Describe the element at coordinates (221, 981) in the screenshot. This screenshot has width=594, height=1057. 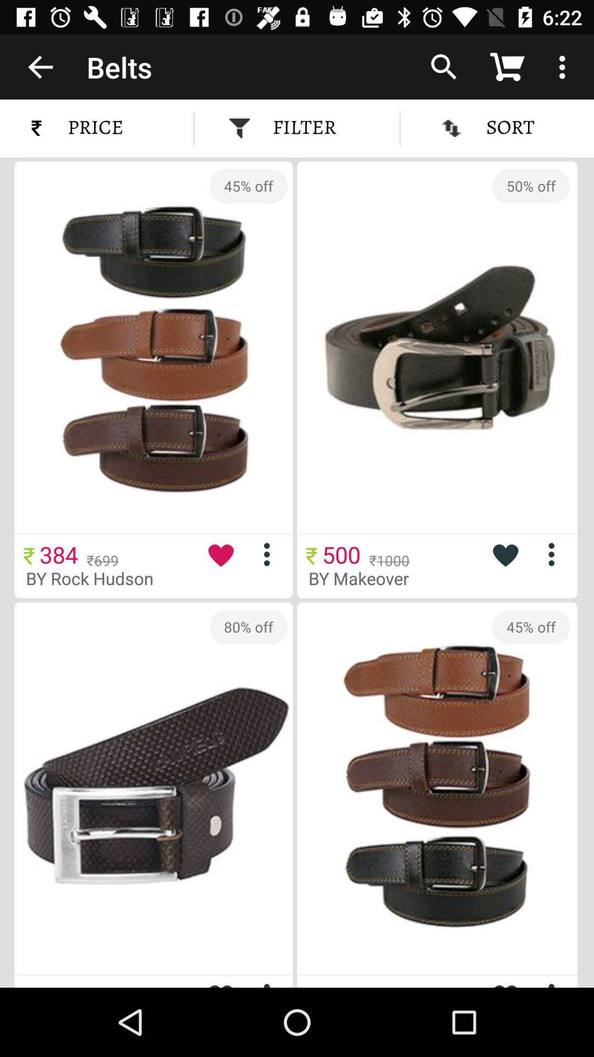
I see `add to favorites` at that location.